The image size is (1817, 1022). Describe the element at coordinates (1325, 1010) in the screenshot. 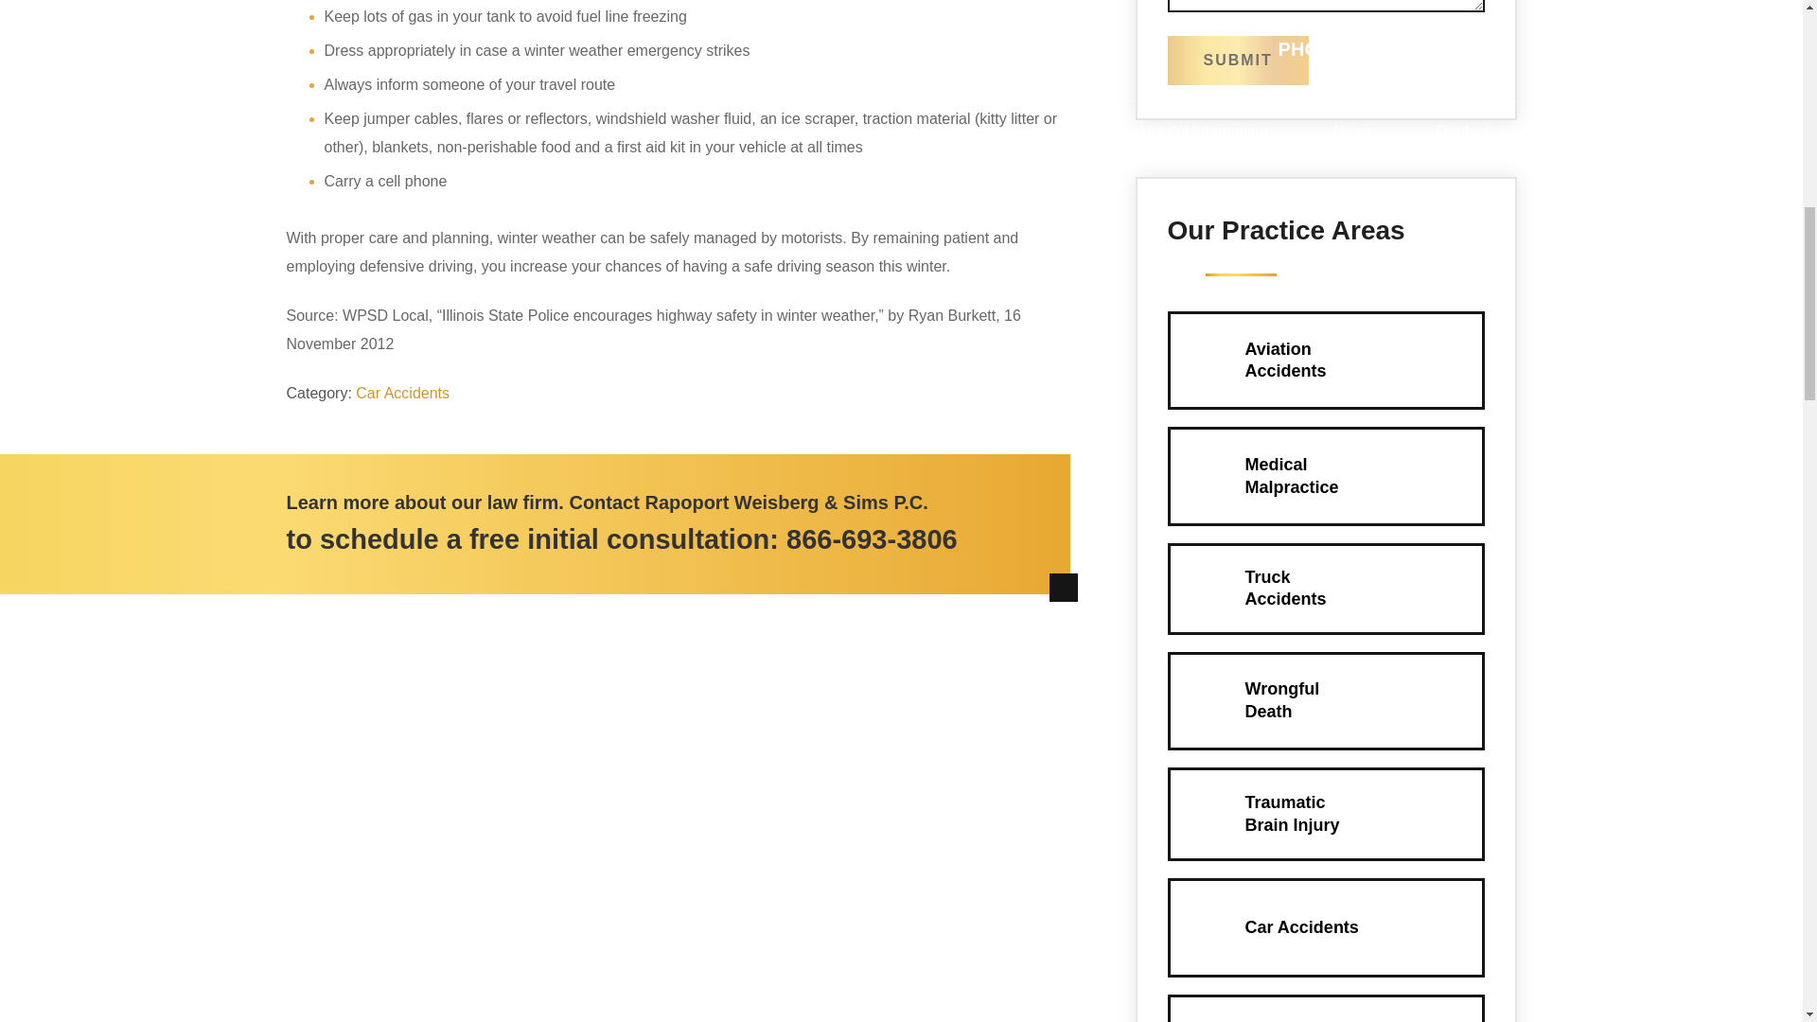

I see `Car Accidents` at that location.